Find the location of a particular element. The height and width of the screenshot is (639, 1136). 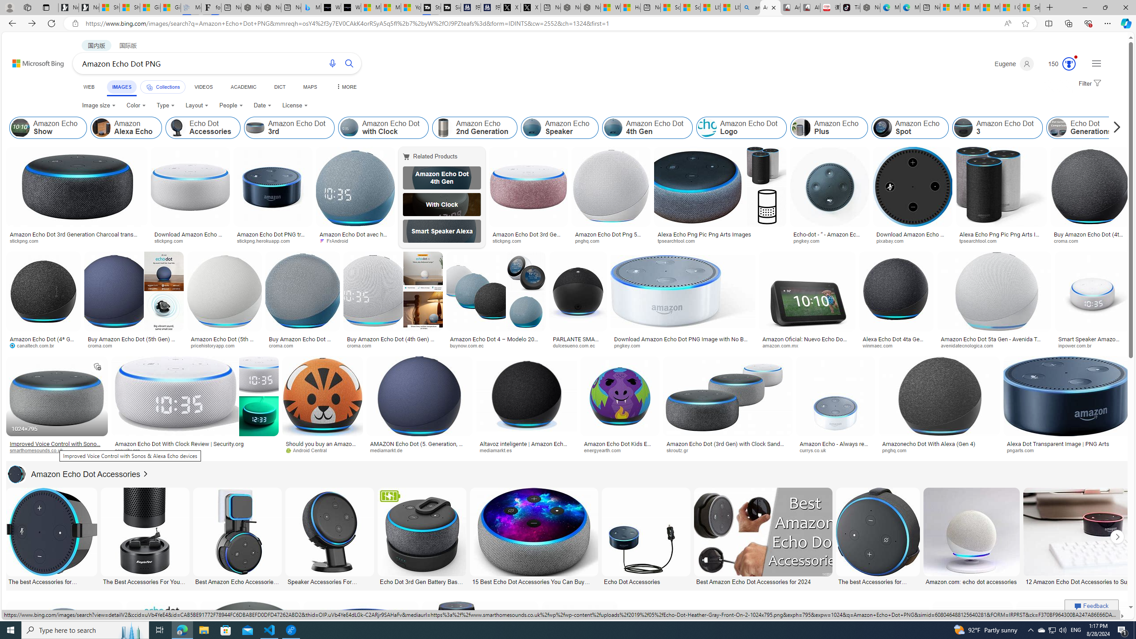

Newsletter Sign Up is located at coordinates (89, 8).